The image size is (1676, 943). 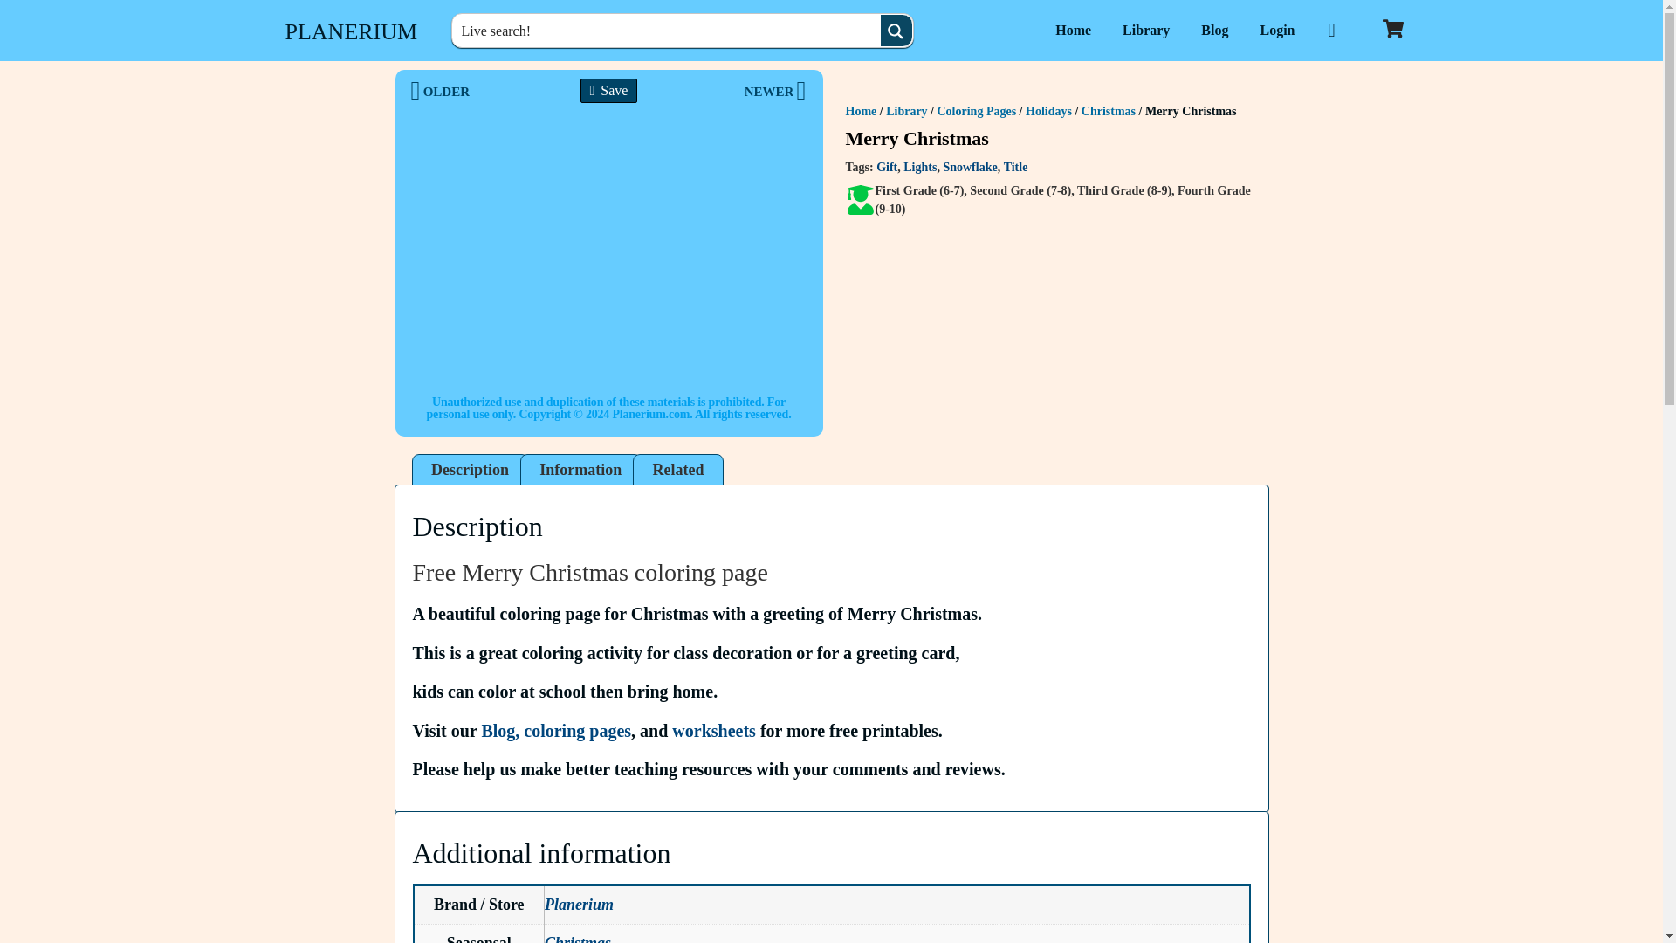 I want to click on Information, so click(x=580, y=470).